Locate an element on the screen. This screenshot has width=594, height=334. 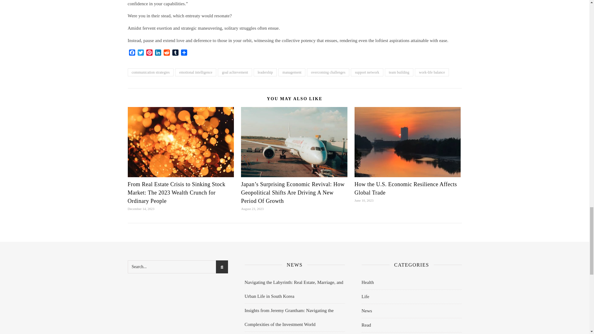
Tumblr is located at coordinates (175, 53).